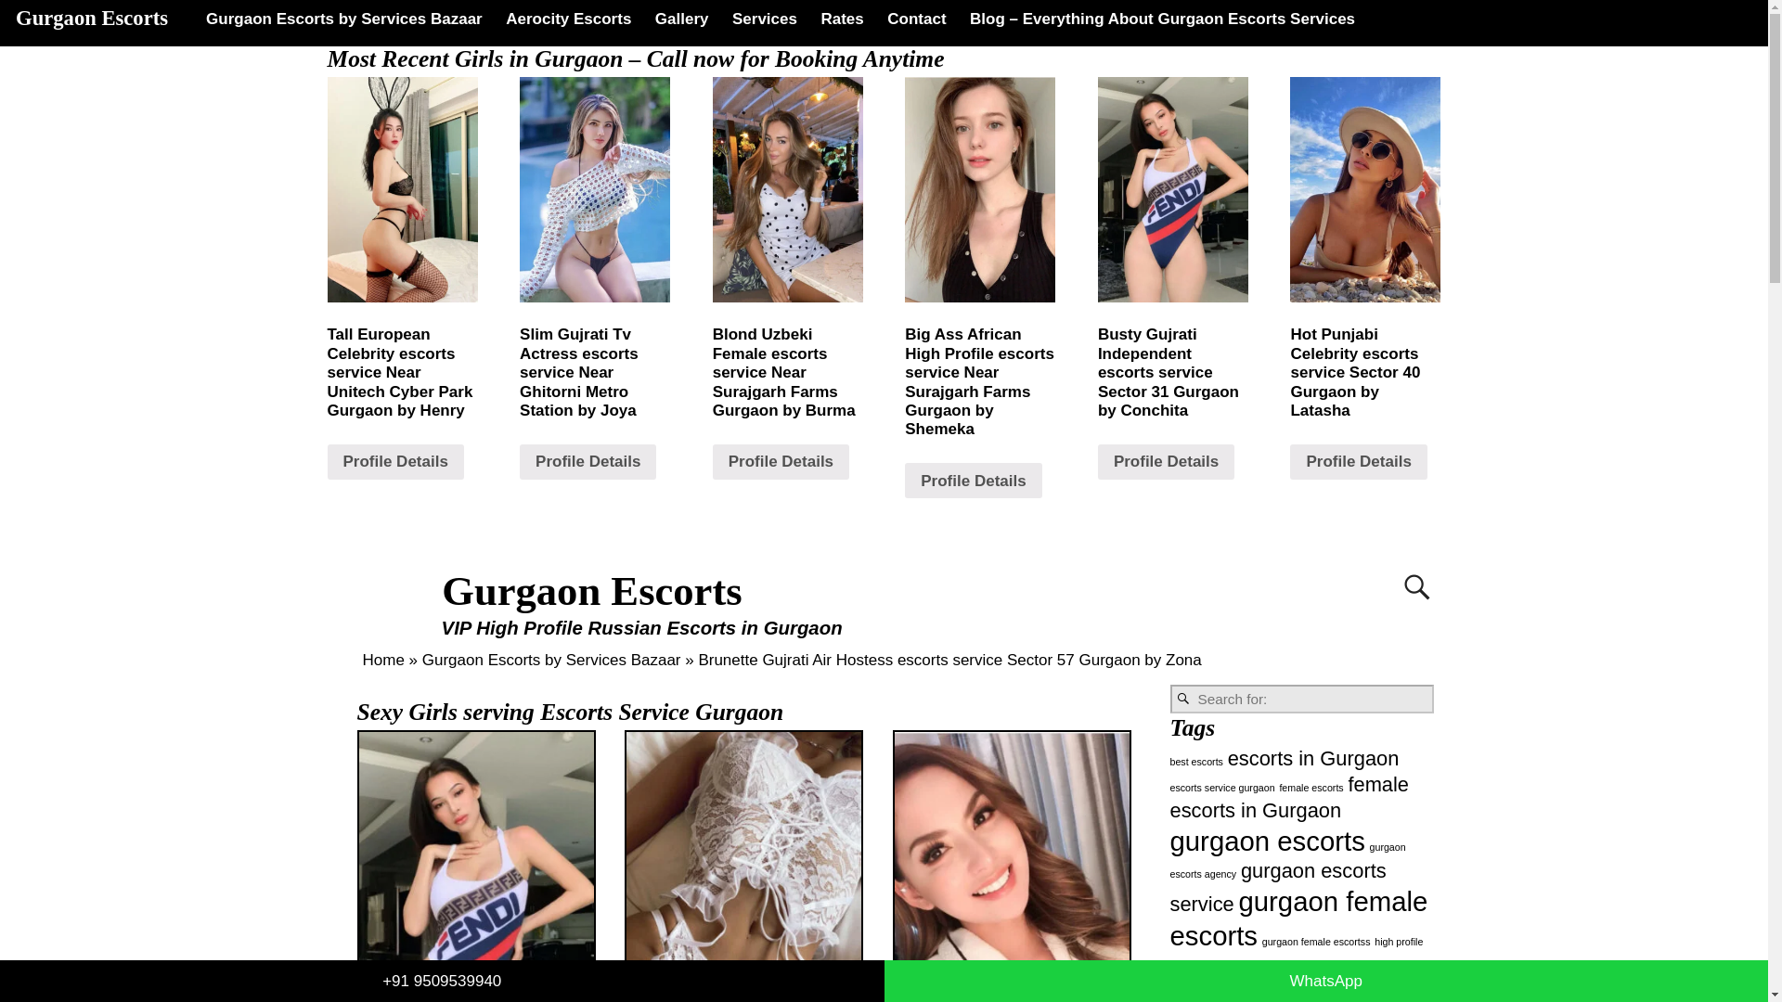 Image resolution: width=1782 pixels, height=1002 pixels. I want to click on Profile Details, so click(588, 462).